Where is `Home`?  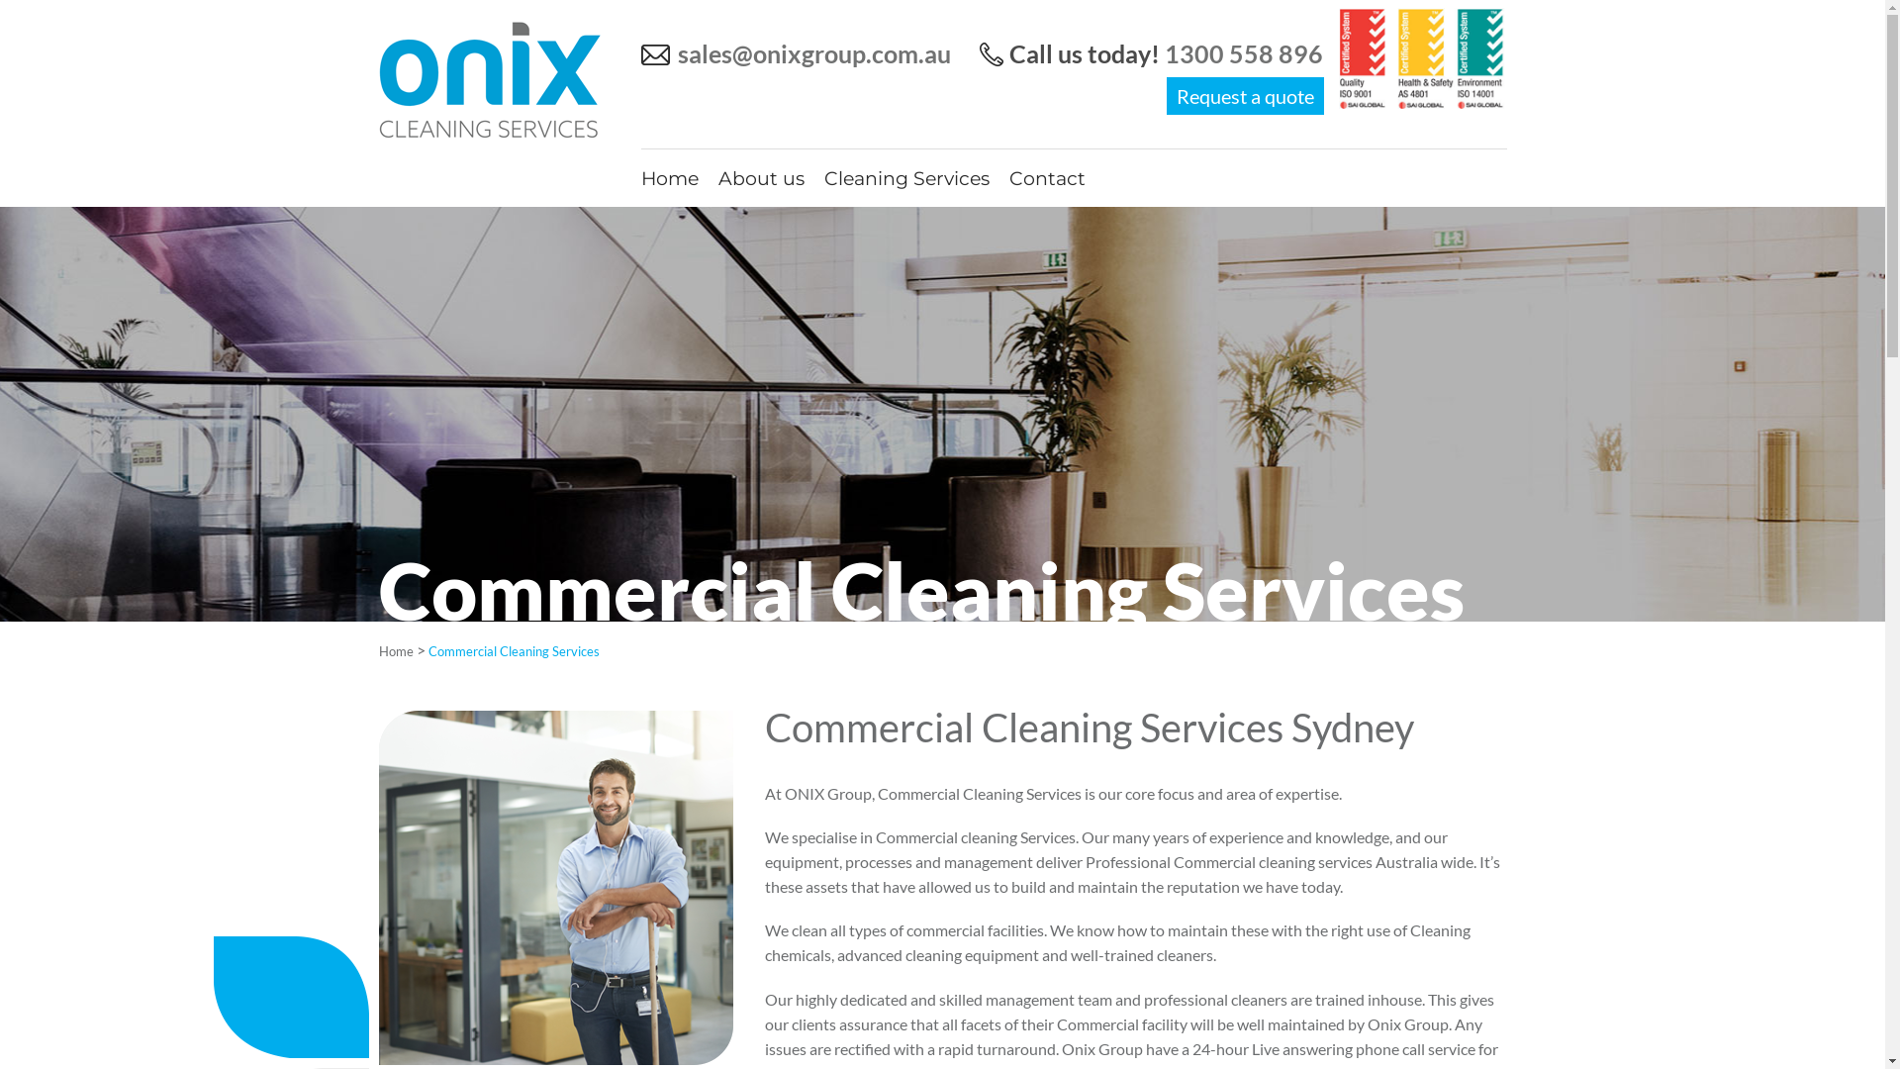 Home is located at coordinates (670, 178).